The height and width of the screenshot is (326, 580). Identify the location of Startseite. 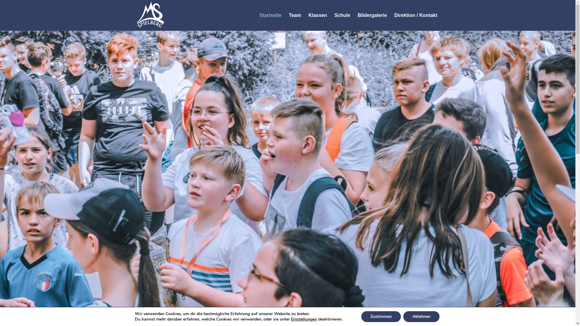
(271, 15).